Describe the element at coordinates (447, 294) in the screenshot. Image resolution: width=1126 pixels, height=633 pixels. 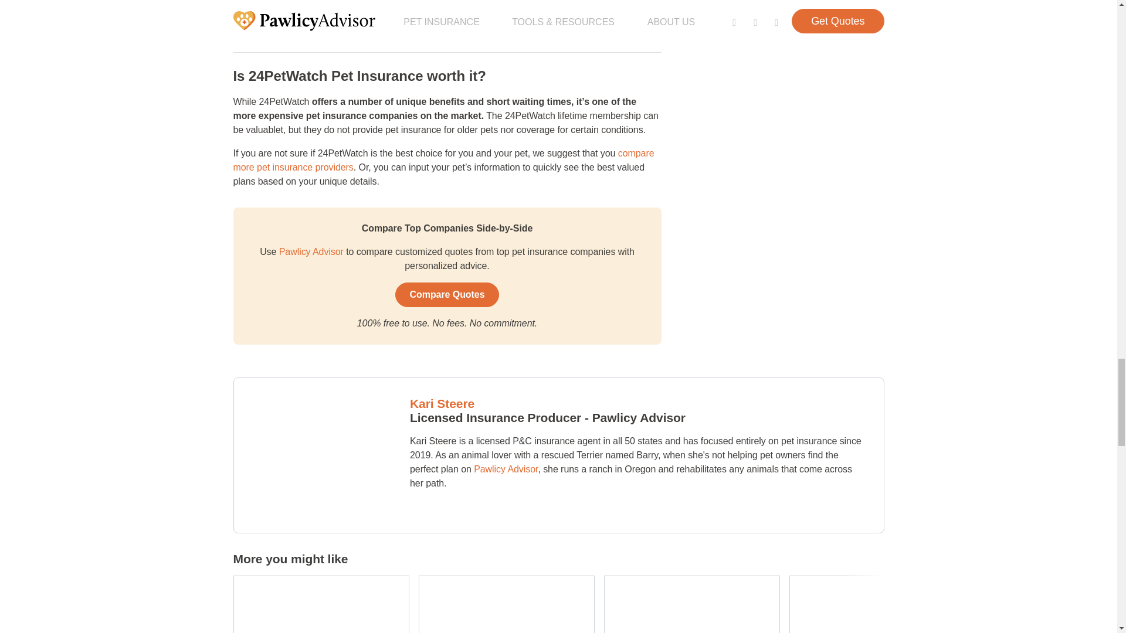
I see `Compare Quotes` at that location.